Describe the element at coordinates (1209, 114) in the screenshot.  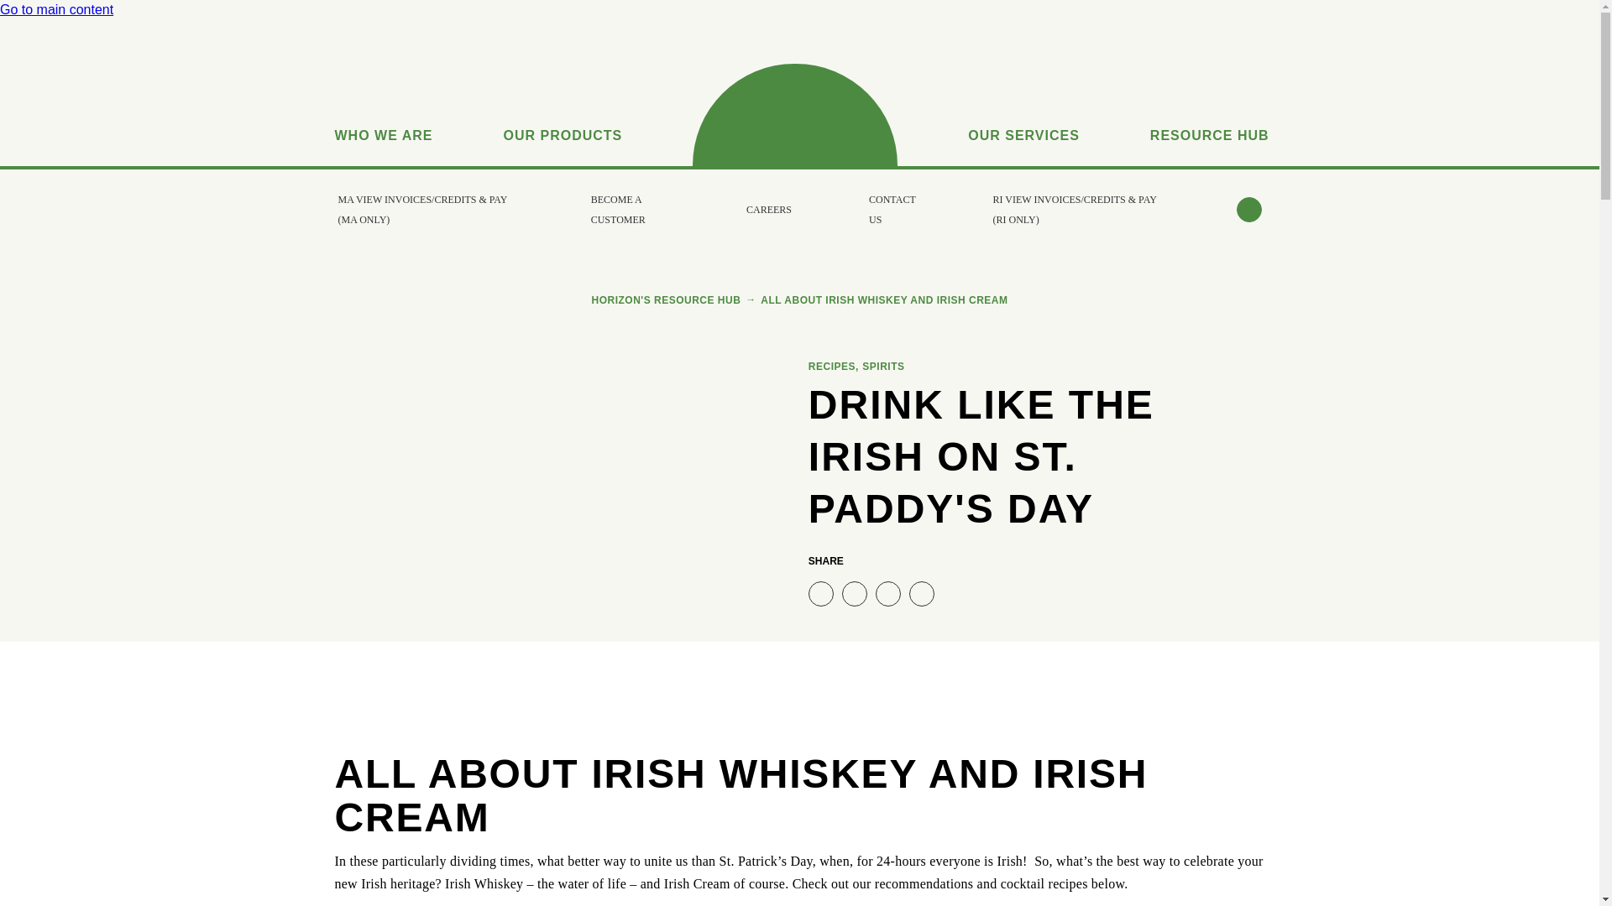
I see `RESOURCE HUB` at that location.